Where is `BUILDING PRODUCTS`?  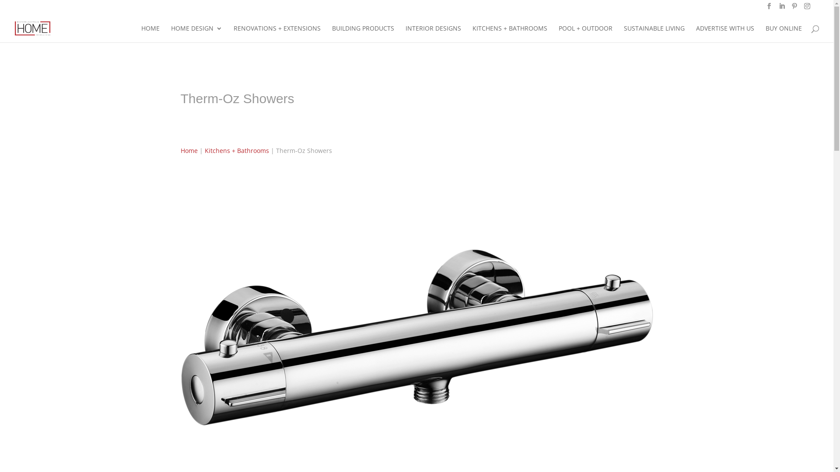
BUILDING PRODUCTS is located at coordinates (363, 34).